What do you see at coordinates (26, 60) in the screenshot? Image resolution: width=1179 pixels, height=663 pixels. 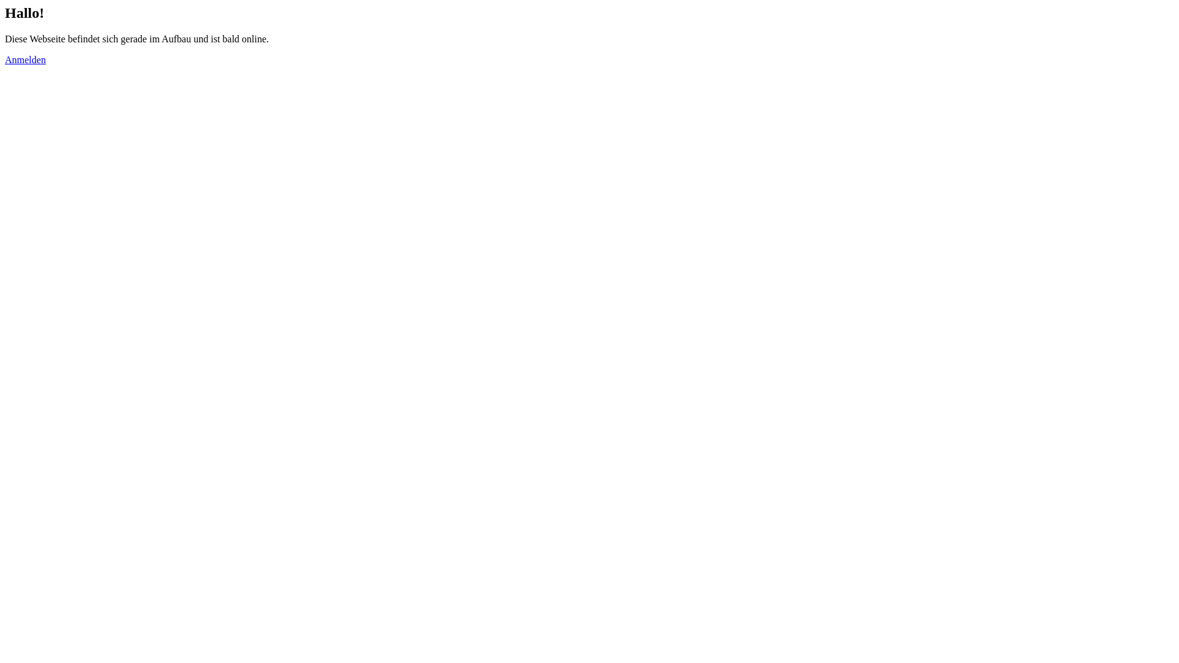 I see `Anmelden` at bounding box center [26, 60].